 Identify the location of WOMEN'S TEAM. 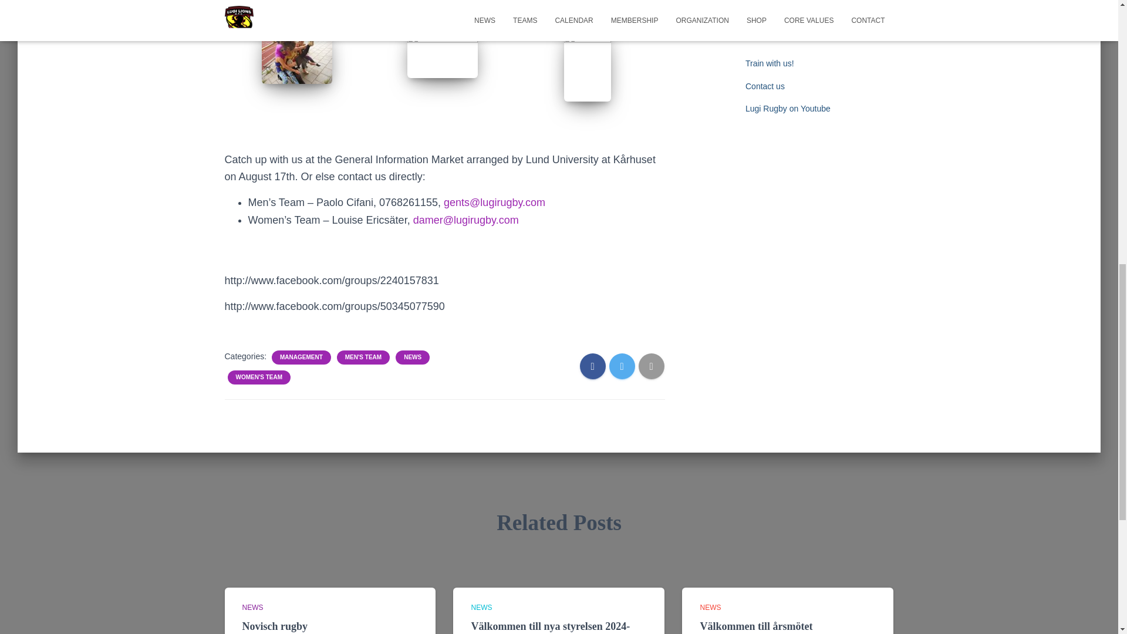
(259, 377).